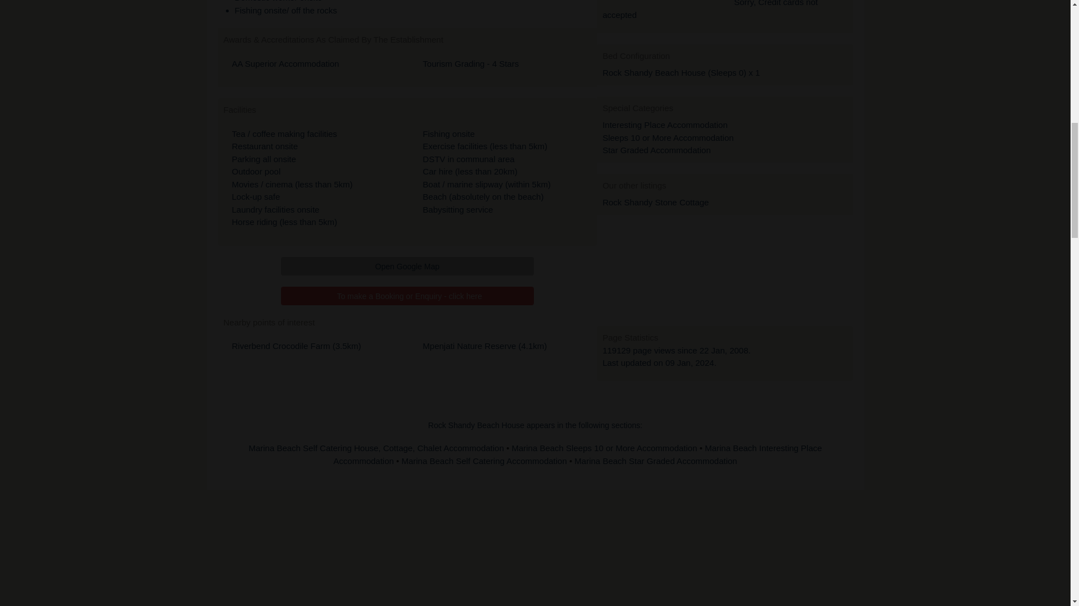 The width and height of the screenshot is (1079, 606). Describe the element at coordinates (577, 454) in the screenshot. I see `Marina Beach Interesting Place Accommodation` at that location.